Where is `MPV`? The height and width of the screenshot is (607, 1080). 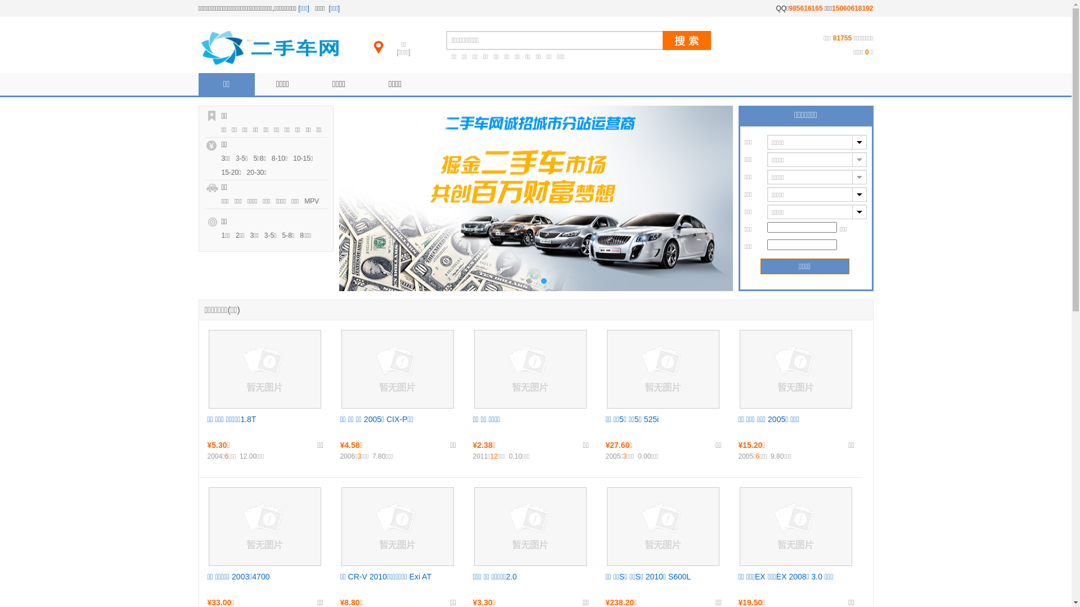
MPV is located at coordinates (314, 201).